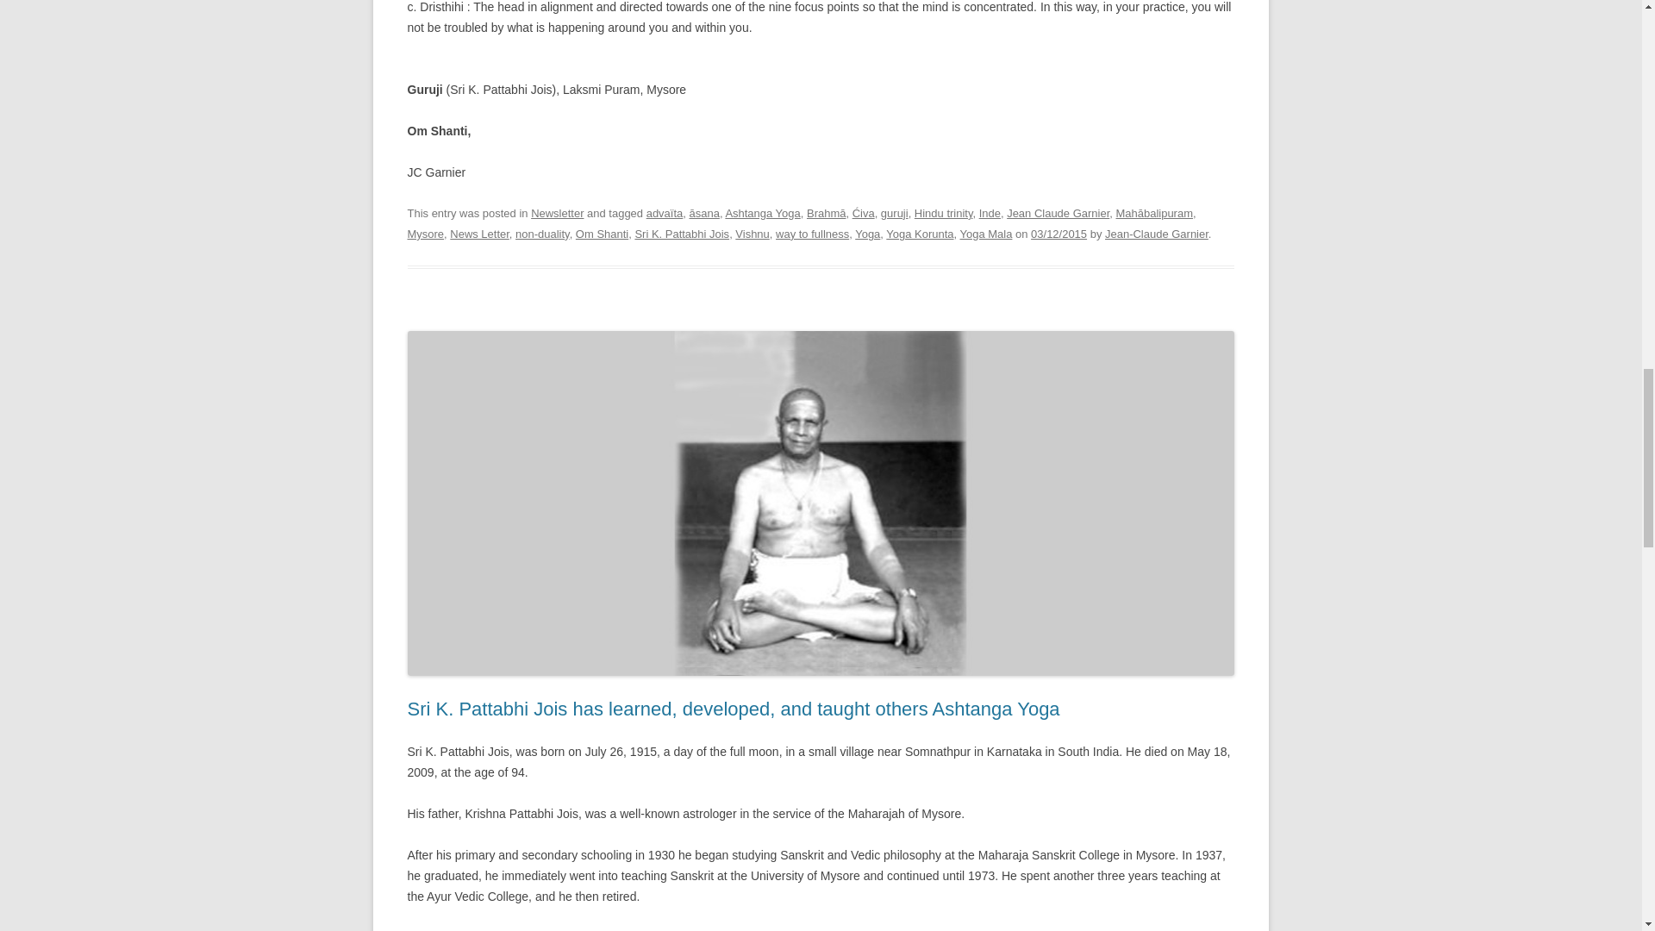 This screenshot has height=931, width=1655. What do you see at coordinates (762, 212) in the screenshot?
I see `Ashtanga Yoga` at bounding box center [762, 212].